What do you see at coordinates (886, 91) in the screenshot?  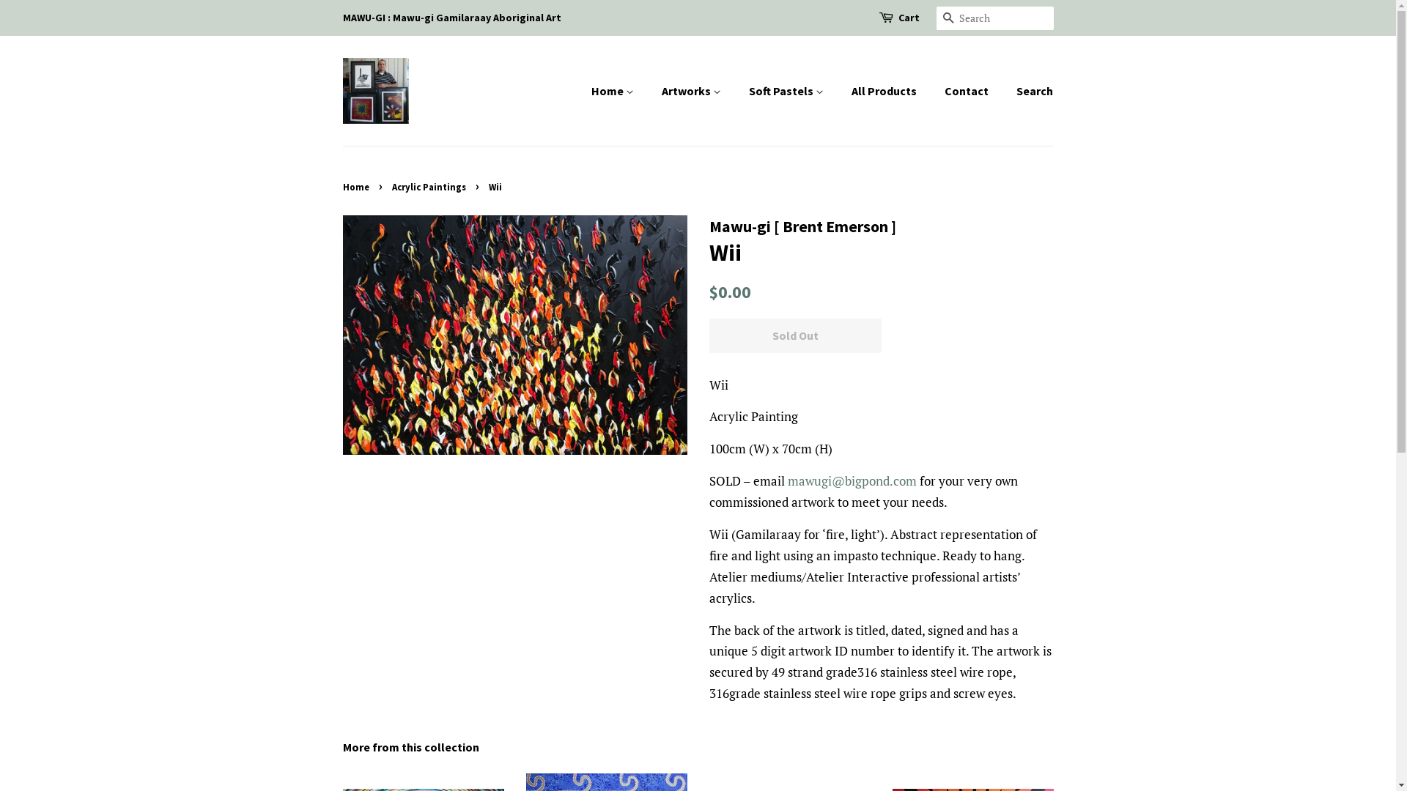 I see `All Products` at bounding box center [886, 91].